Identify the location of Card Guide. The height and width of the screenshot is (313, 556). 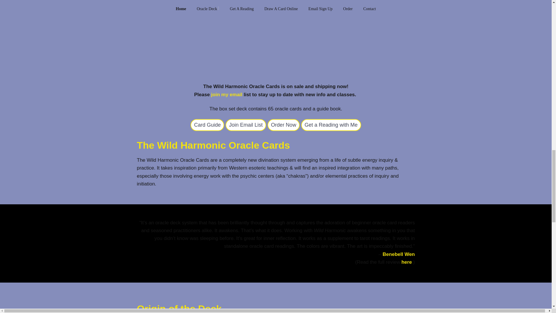
(246, 125).